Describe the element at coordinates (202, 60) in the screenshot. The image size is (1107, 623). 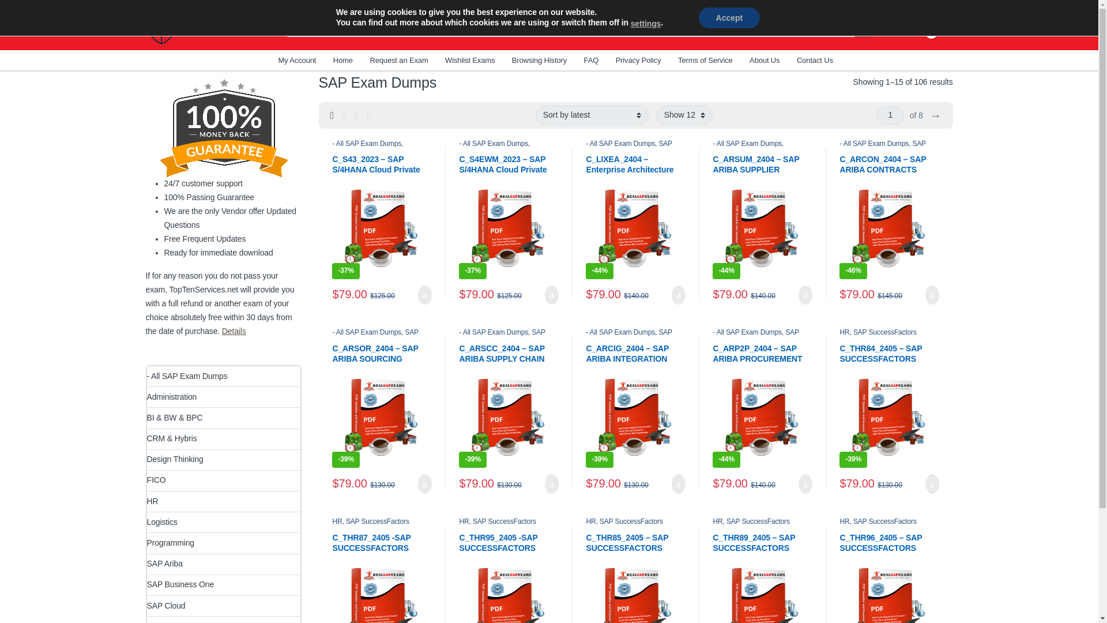
I see `All Departments` at that location.